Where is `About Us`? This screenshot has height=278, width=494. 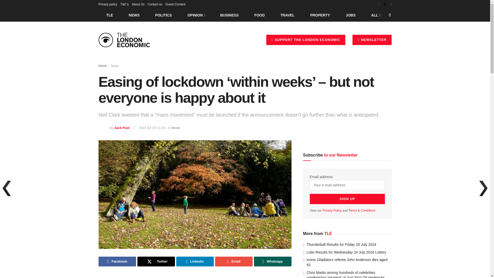
About Us is located at coordinates (138, 4).